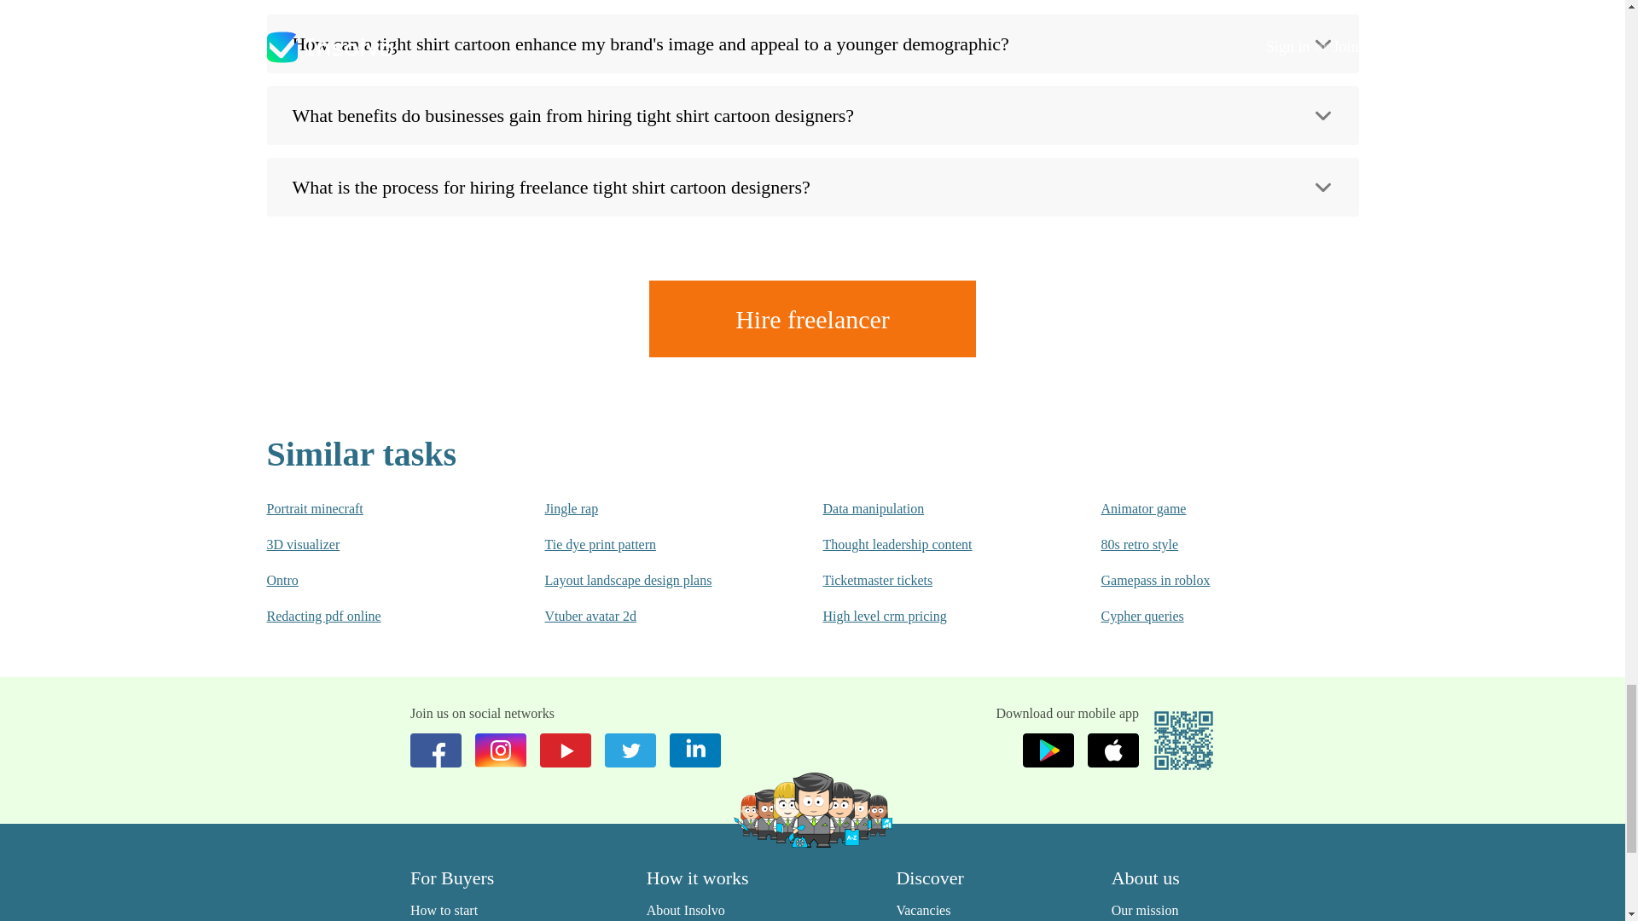  What do you see at coordinates (1205, 509) in the screenshot?
I see `Animator game` at bounding box center [1205, 509].